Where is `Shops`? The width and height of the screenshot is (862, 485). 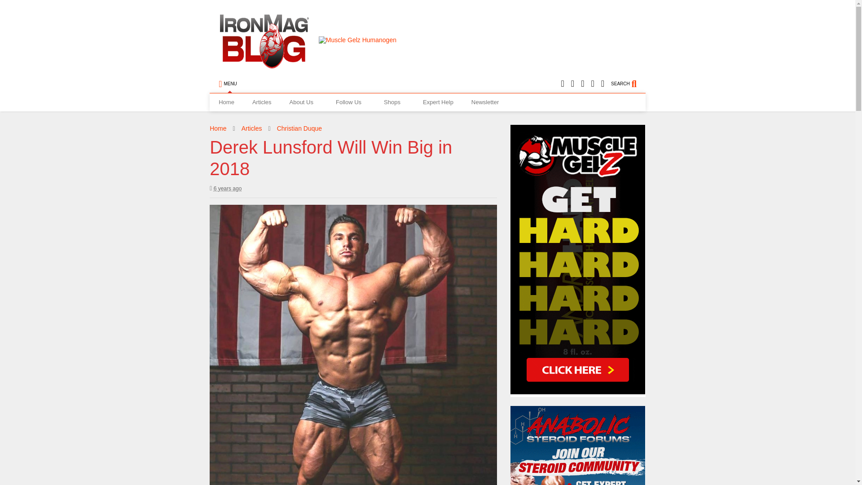 Shops is located at coordinates (394, 102).